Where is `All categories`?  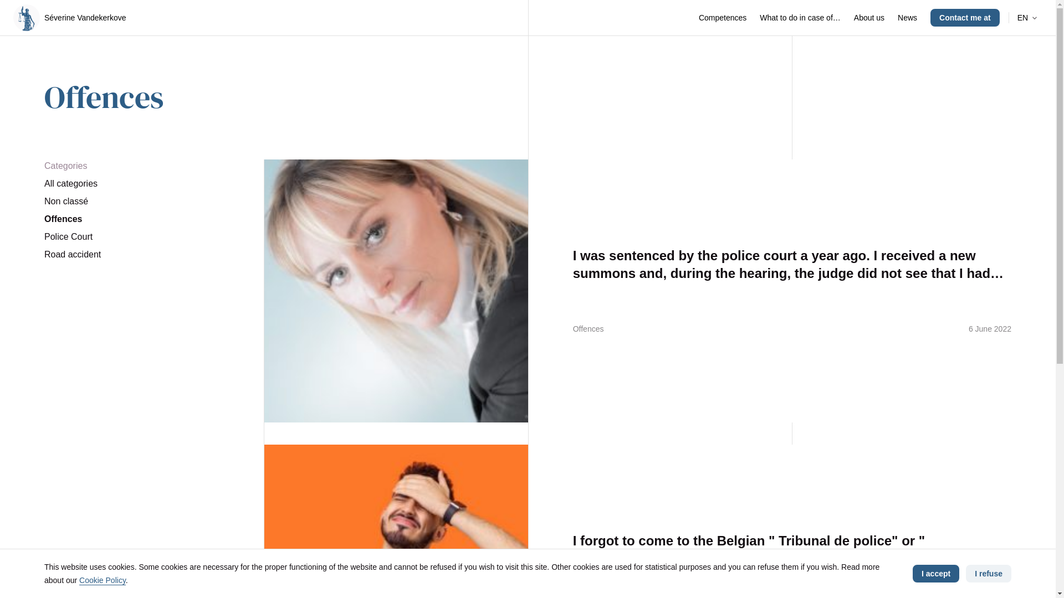 All categories is located at coordinates (132, 184).